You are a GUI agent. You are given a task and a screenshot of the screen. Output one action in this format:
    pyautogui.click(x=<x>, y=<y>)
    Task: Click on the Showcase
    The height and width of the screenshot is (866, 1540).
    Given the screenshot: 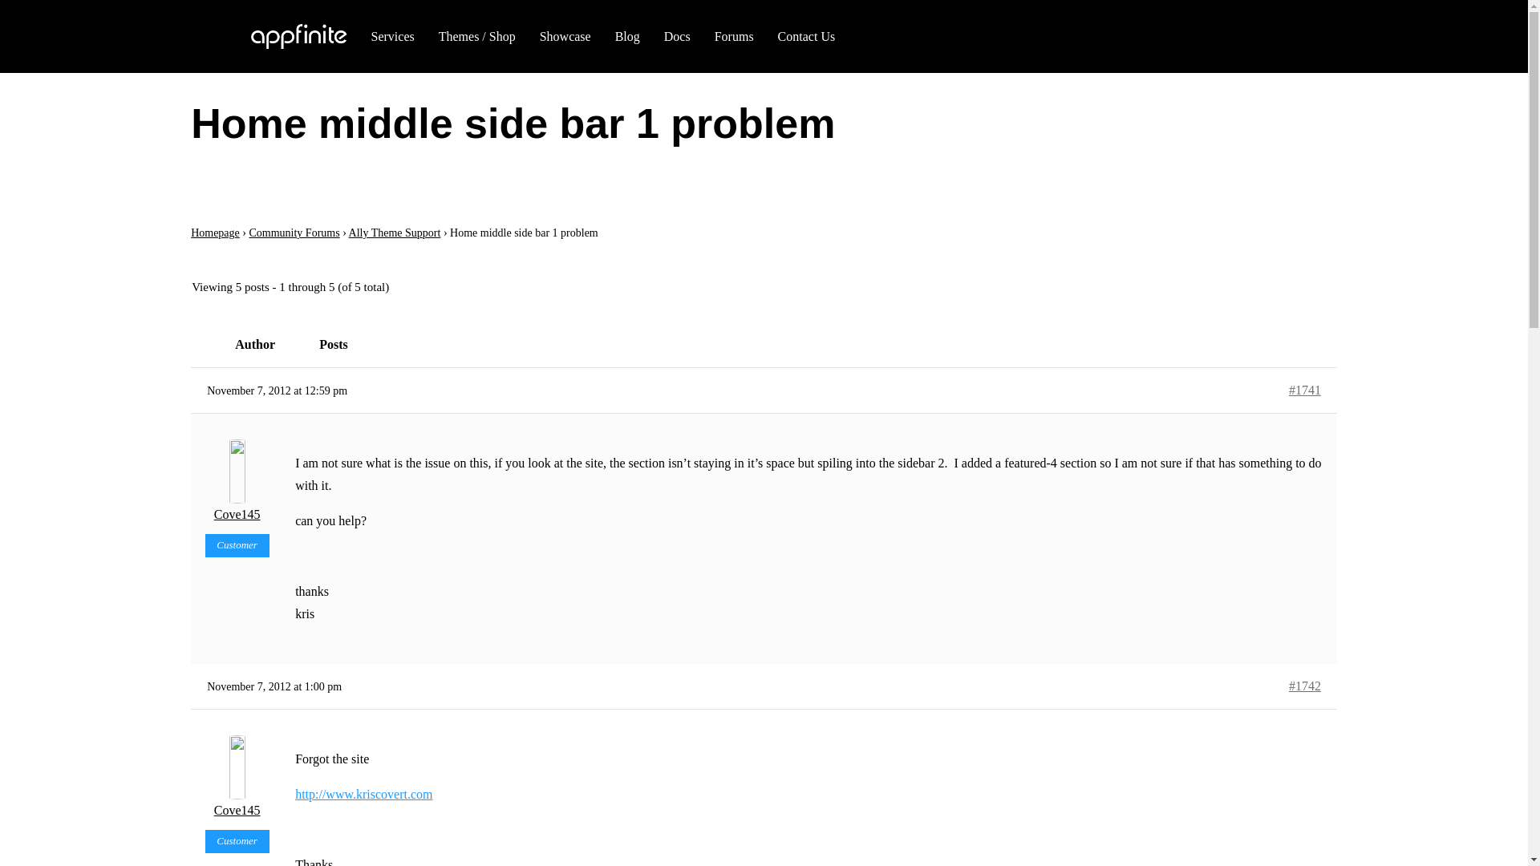 What is the action you would take?
    pyautogui.click(x=565, y=37)
    